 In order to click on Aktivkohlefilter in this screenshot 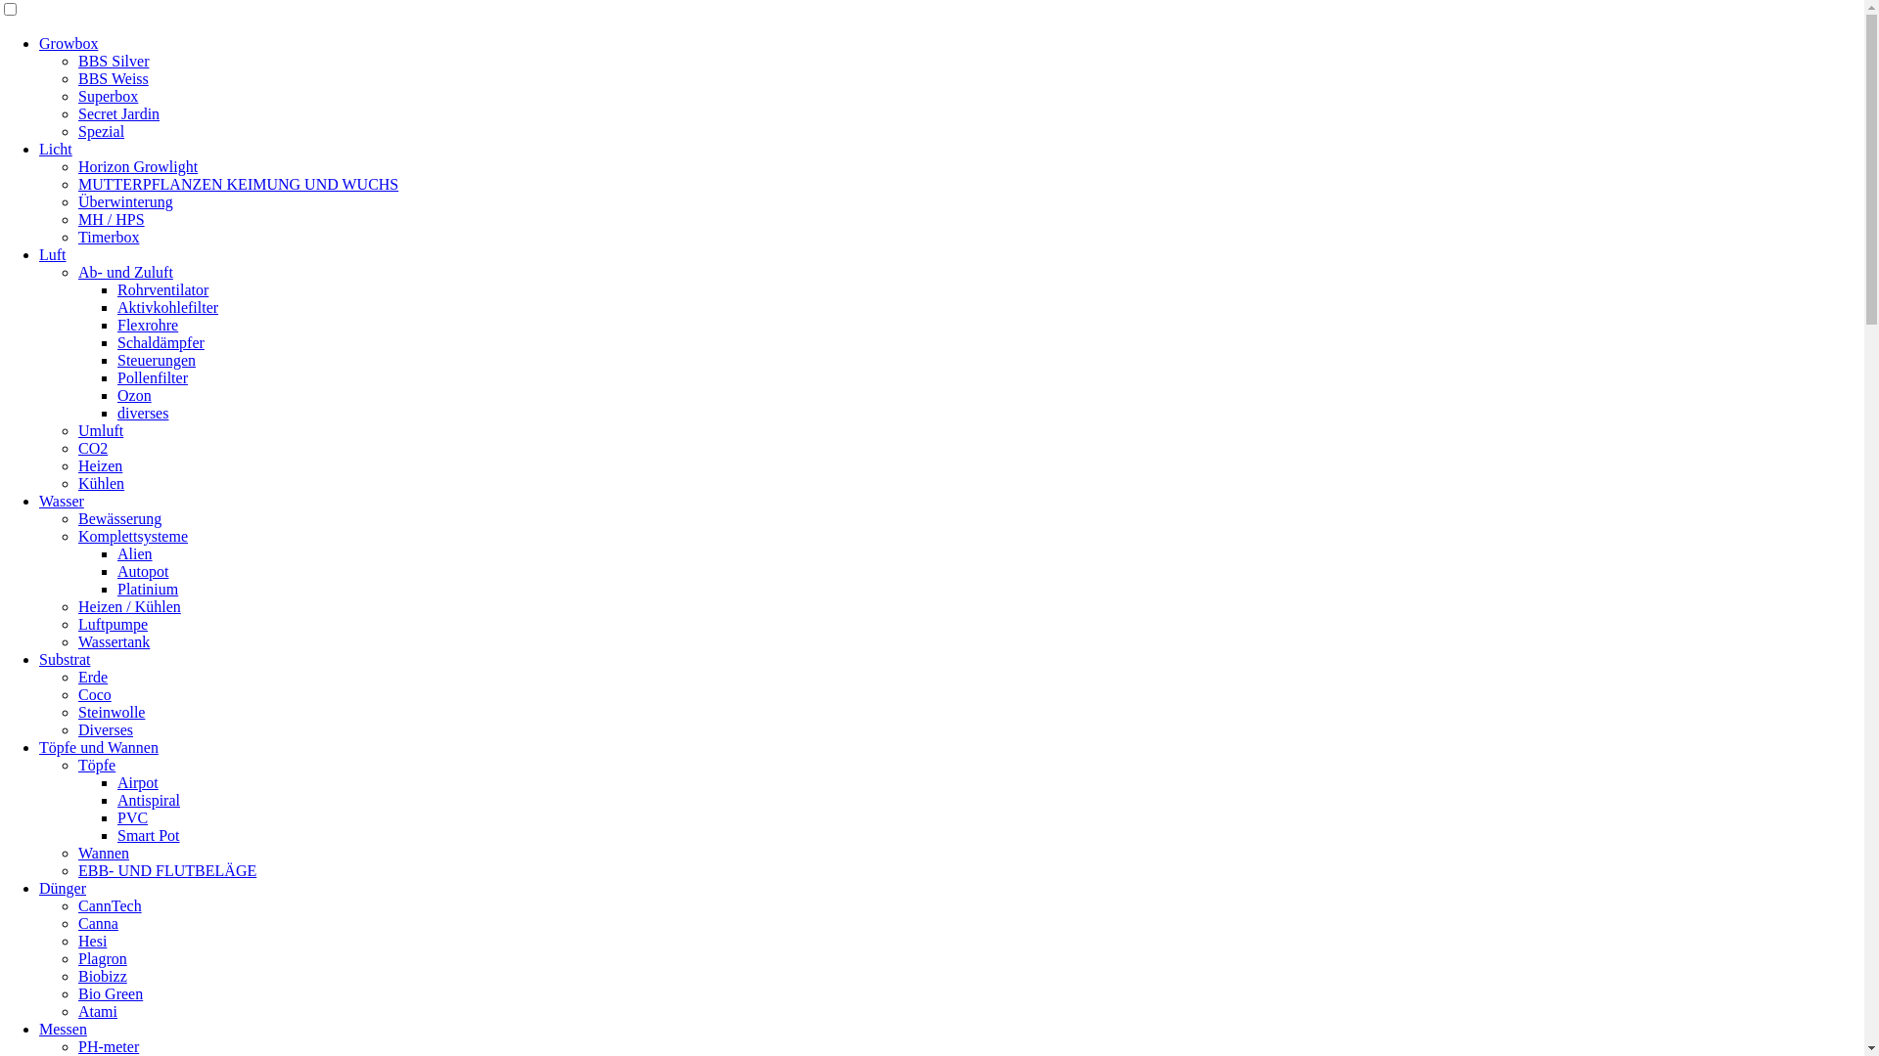, I will do `click(168, 307)`.